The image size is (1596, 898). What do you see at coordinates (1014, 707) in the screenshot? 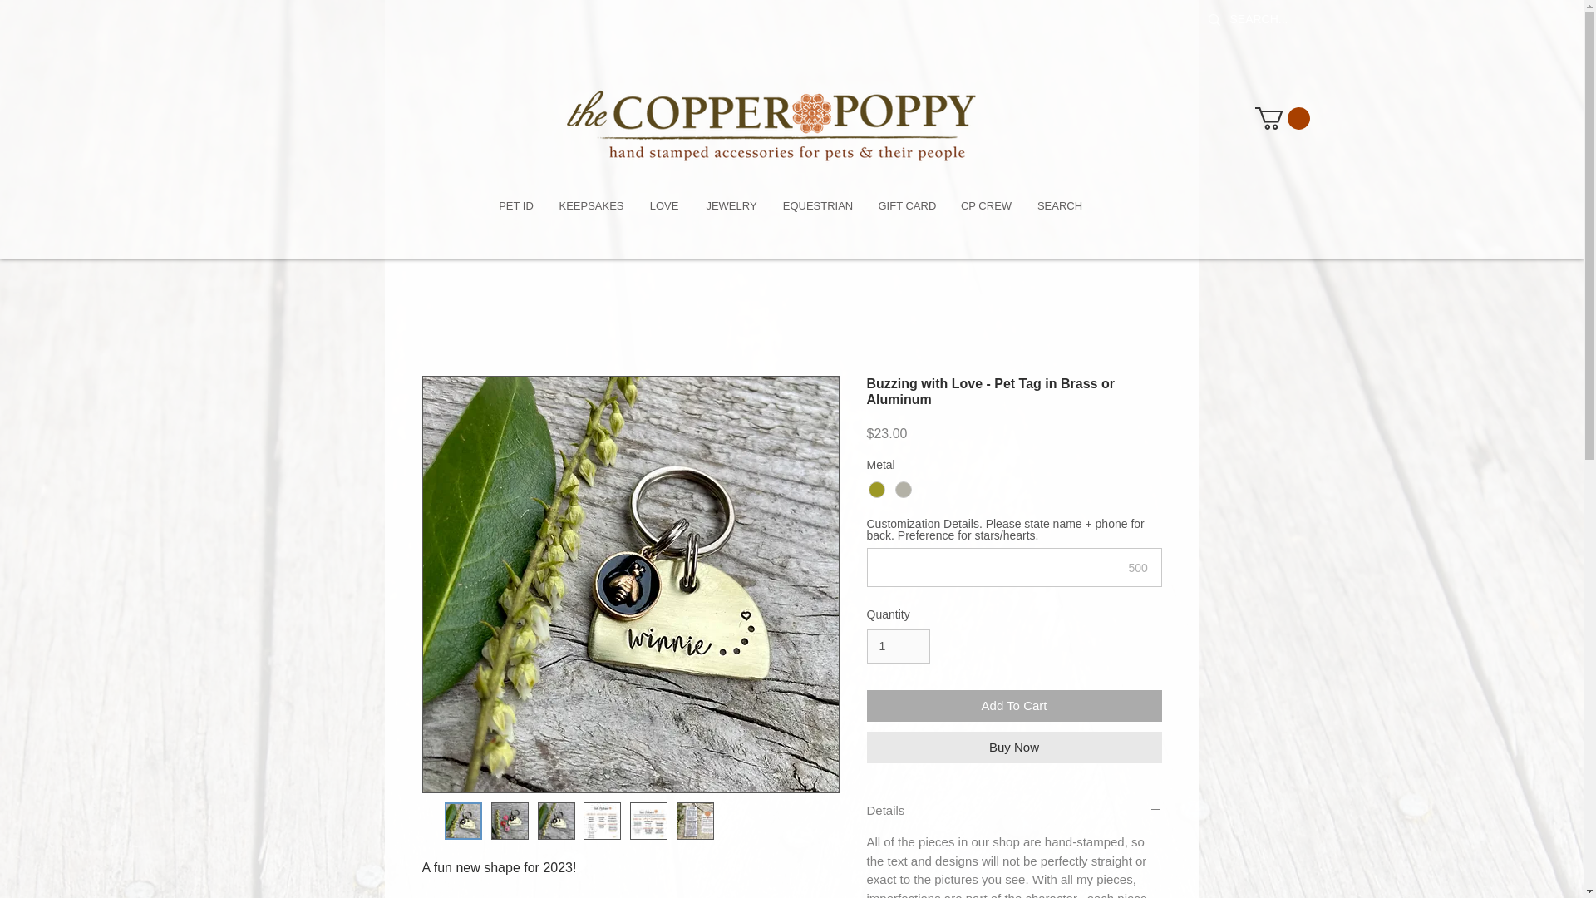
I see `Add To Cart` at bounding box center [1014, 707].